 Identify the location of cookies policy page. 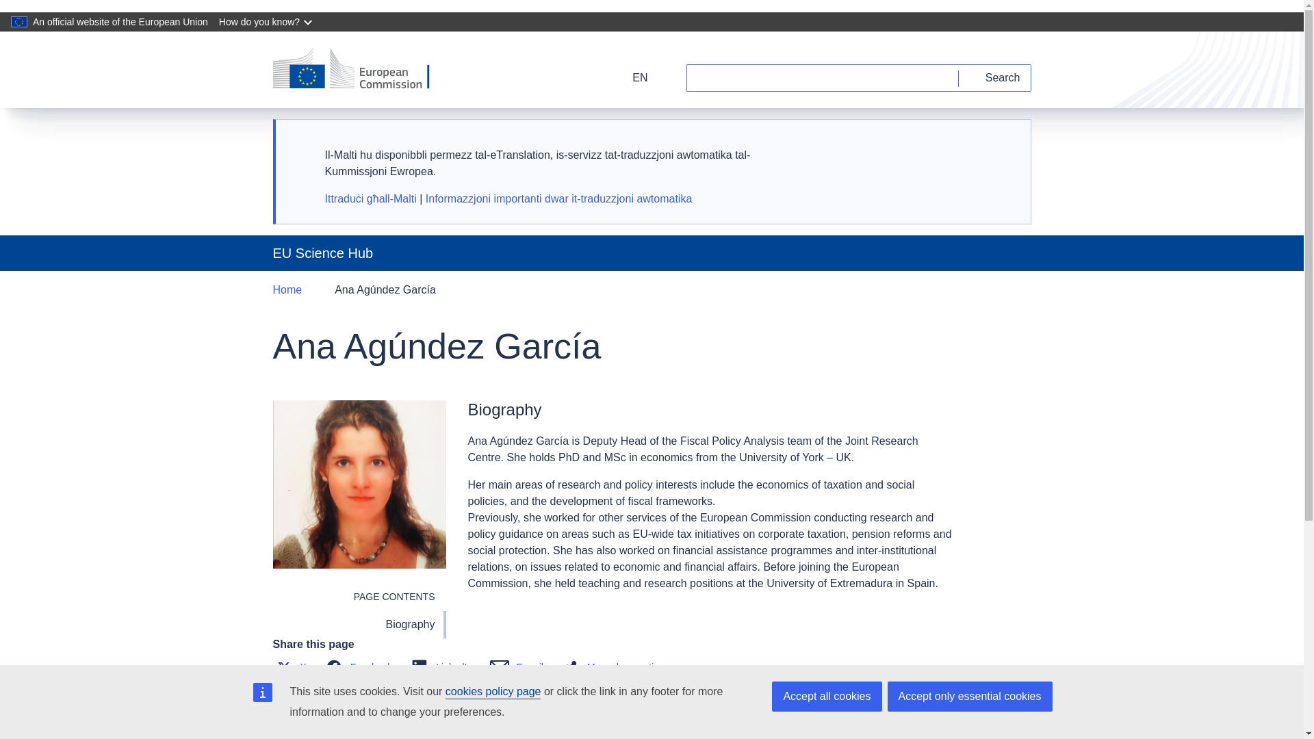
(493, 691).